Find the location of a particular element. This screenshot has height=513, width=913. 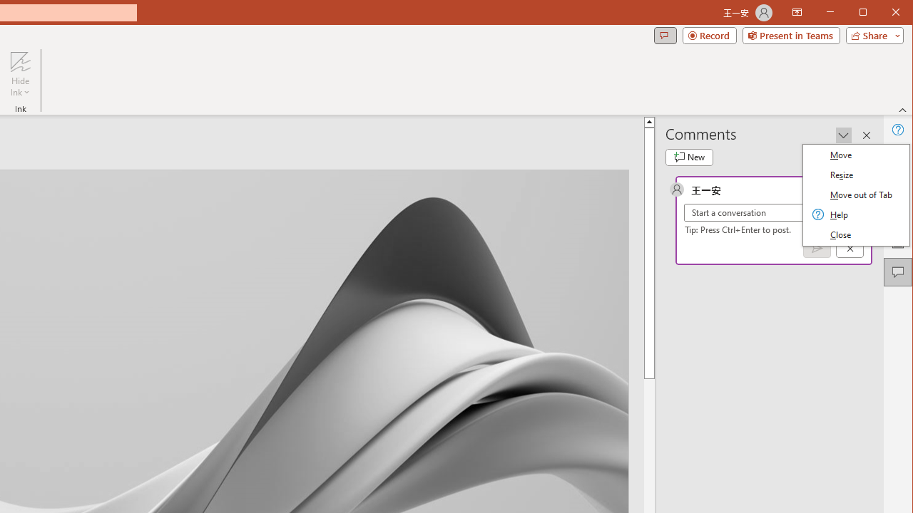

New comment is located at coordinates (689, 157).